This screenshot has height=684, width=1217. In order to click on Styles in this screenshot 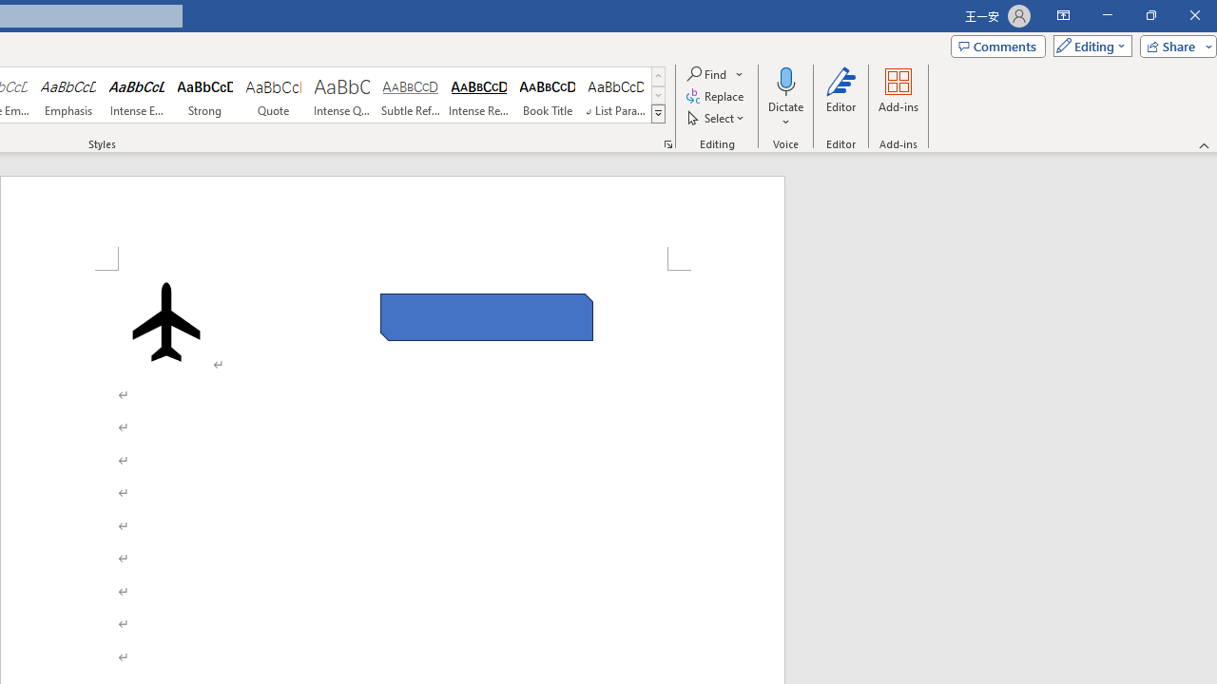, I will do `click(658, 114)`.